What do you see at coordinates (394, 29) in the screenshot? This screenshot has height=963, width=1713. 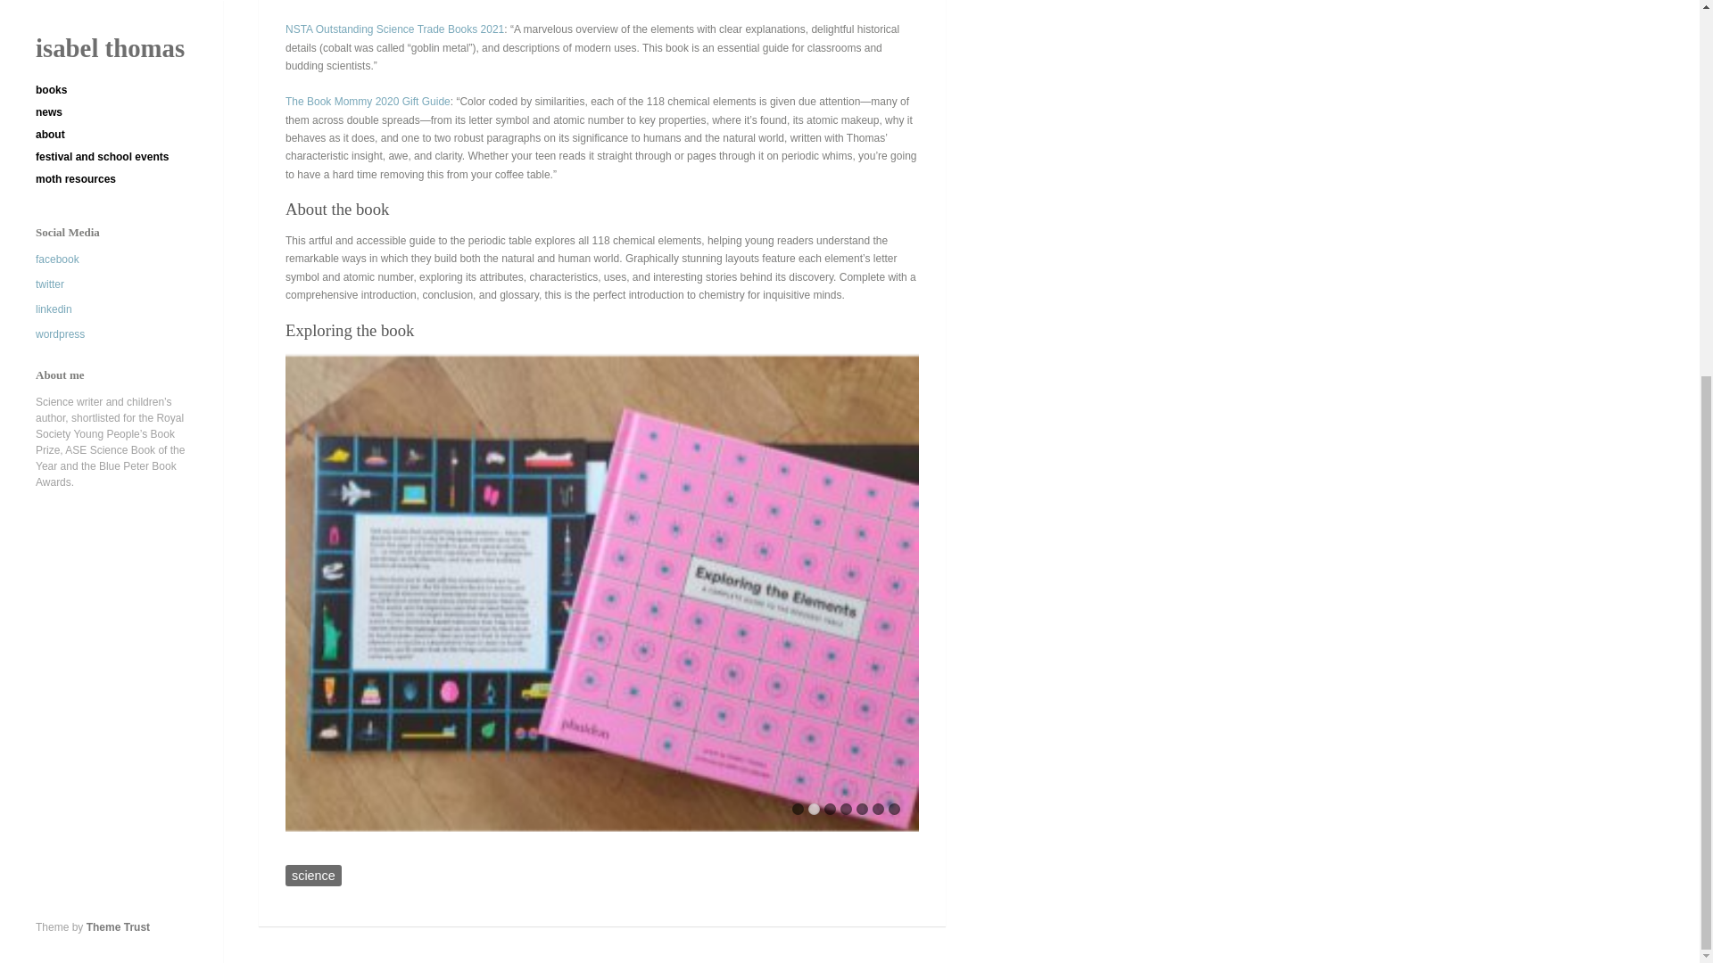 I see `NSTA Outstanding Science Trade Books 2021` at bounding box center [394, 29].